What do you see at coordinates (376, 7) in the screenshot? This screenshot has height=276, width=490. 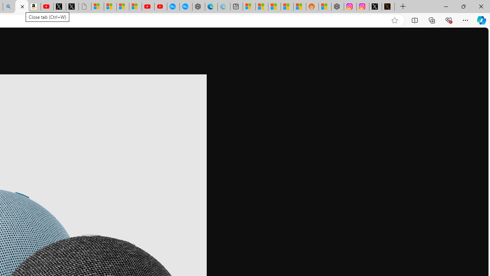 I see `Log in to X / X` at bounding box center [376, 7].